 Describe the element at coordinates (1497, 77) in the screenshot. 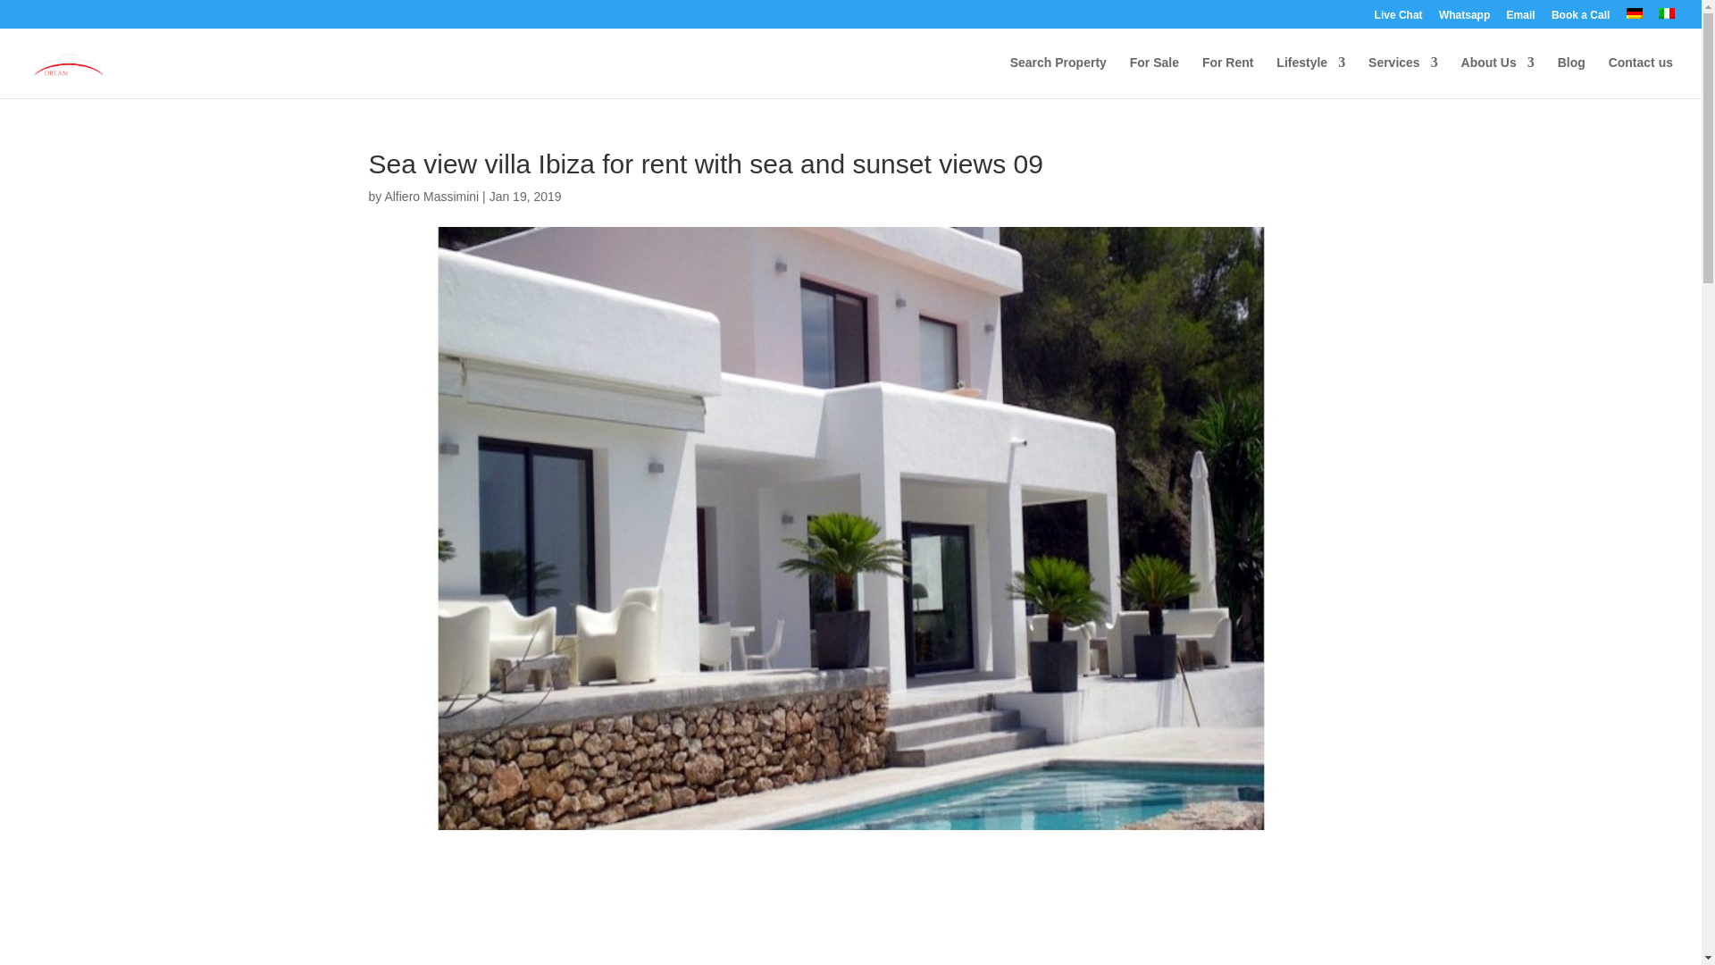

I see `About Us` at that location.